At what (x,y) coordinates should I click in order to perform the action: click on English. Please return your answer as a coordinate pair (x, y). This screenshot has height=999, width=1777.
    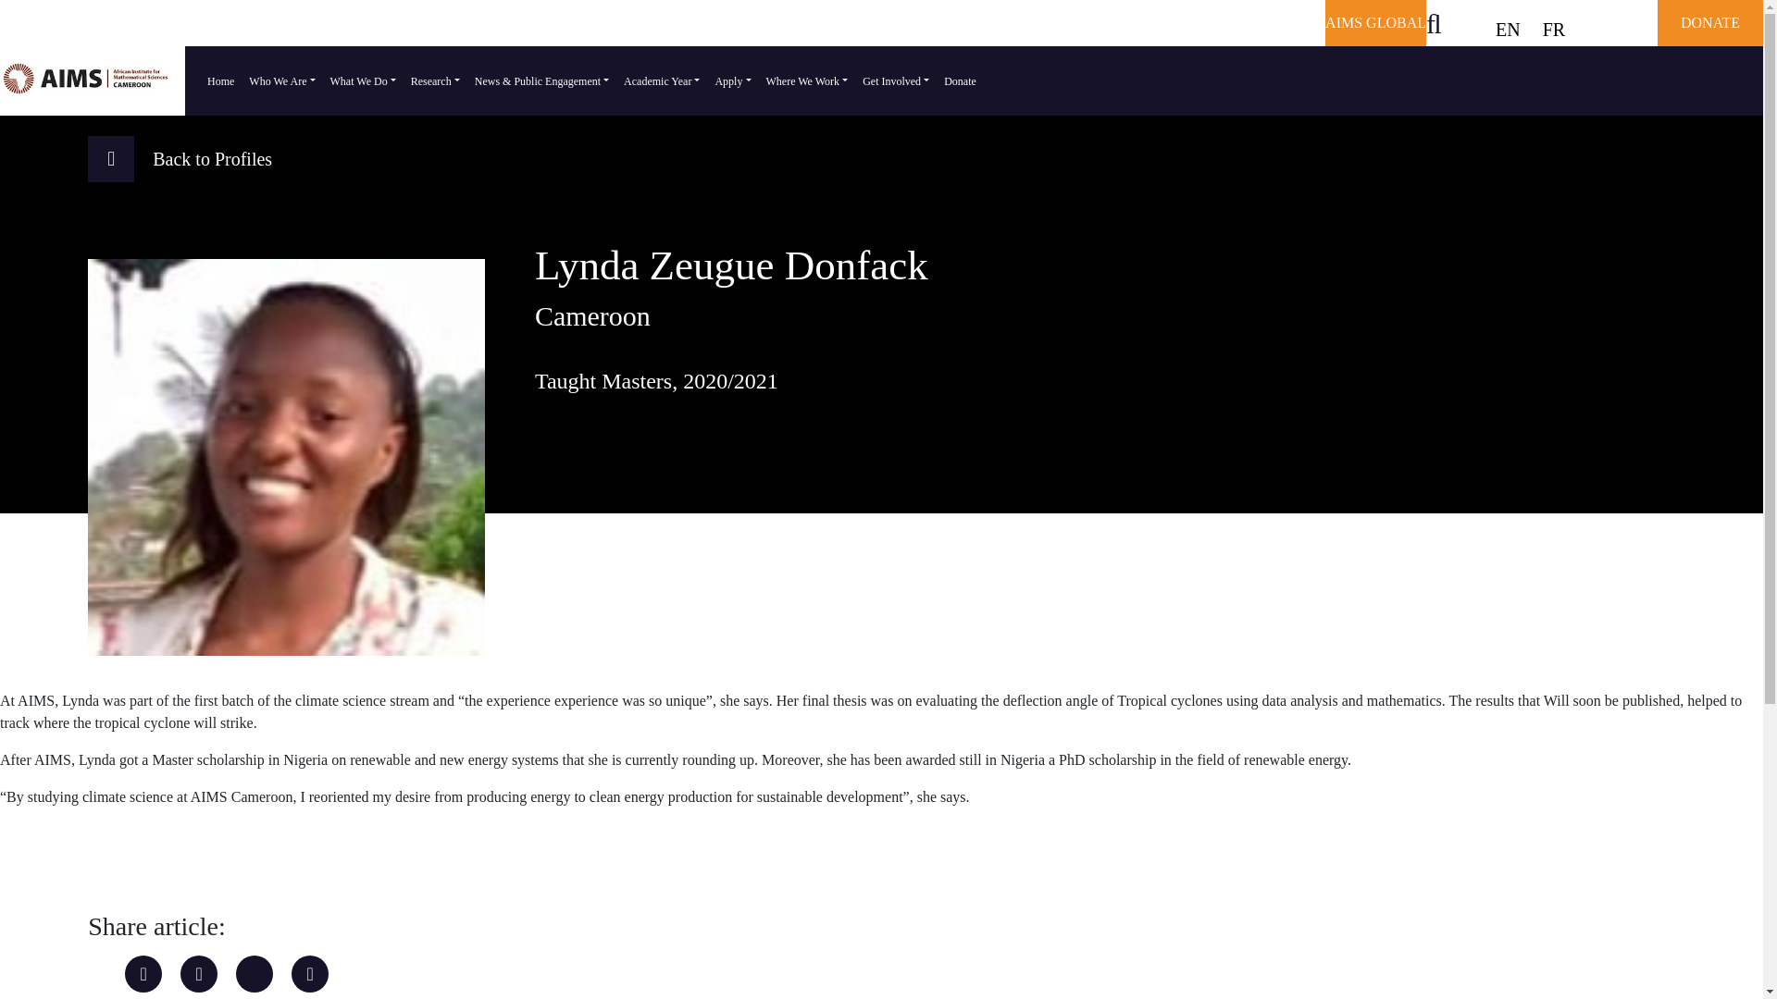
    Looking at the image, I should click on (1508, 30).